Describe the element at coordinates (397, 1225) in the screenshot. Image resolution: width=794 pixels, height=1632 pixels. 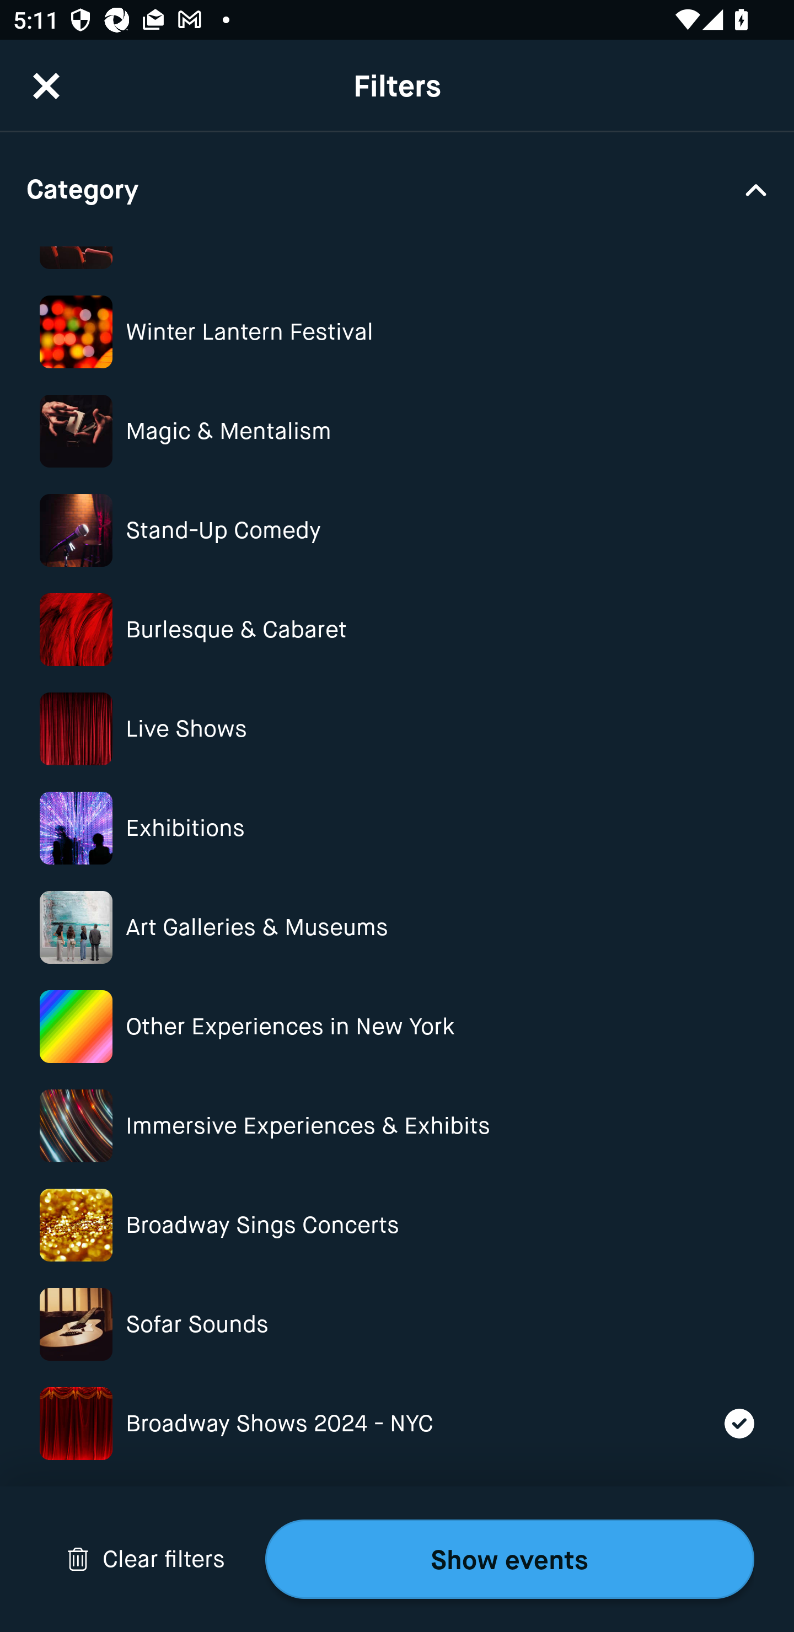
I see `Category Image Broadway Sings Concerts` at that location.